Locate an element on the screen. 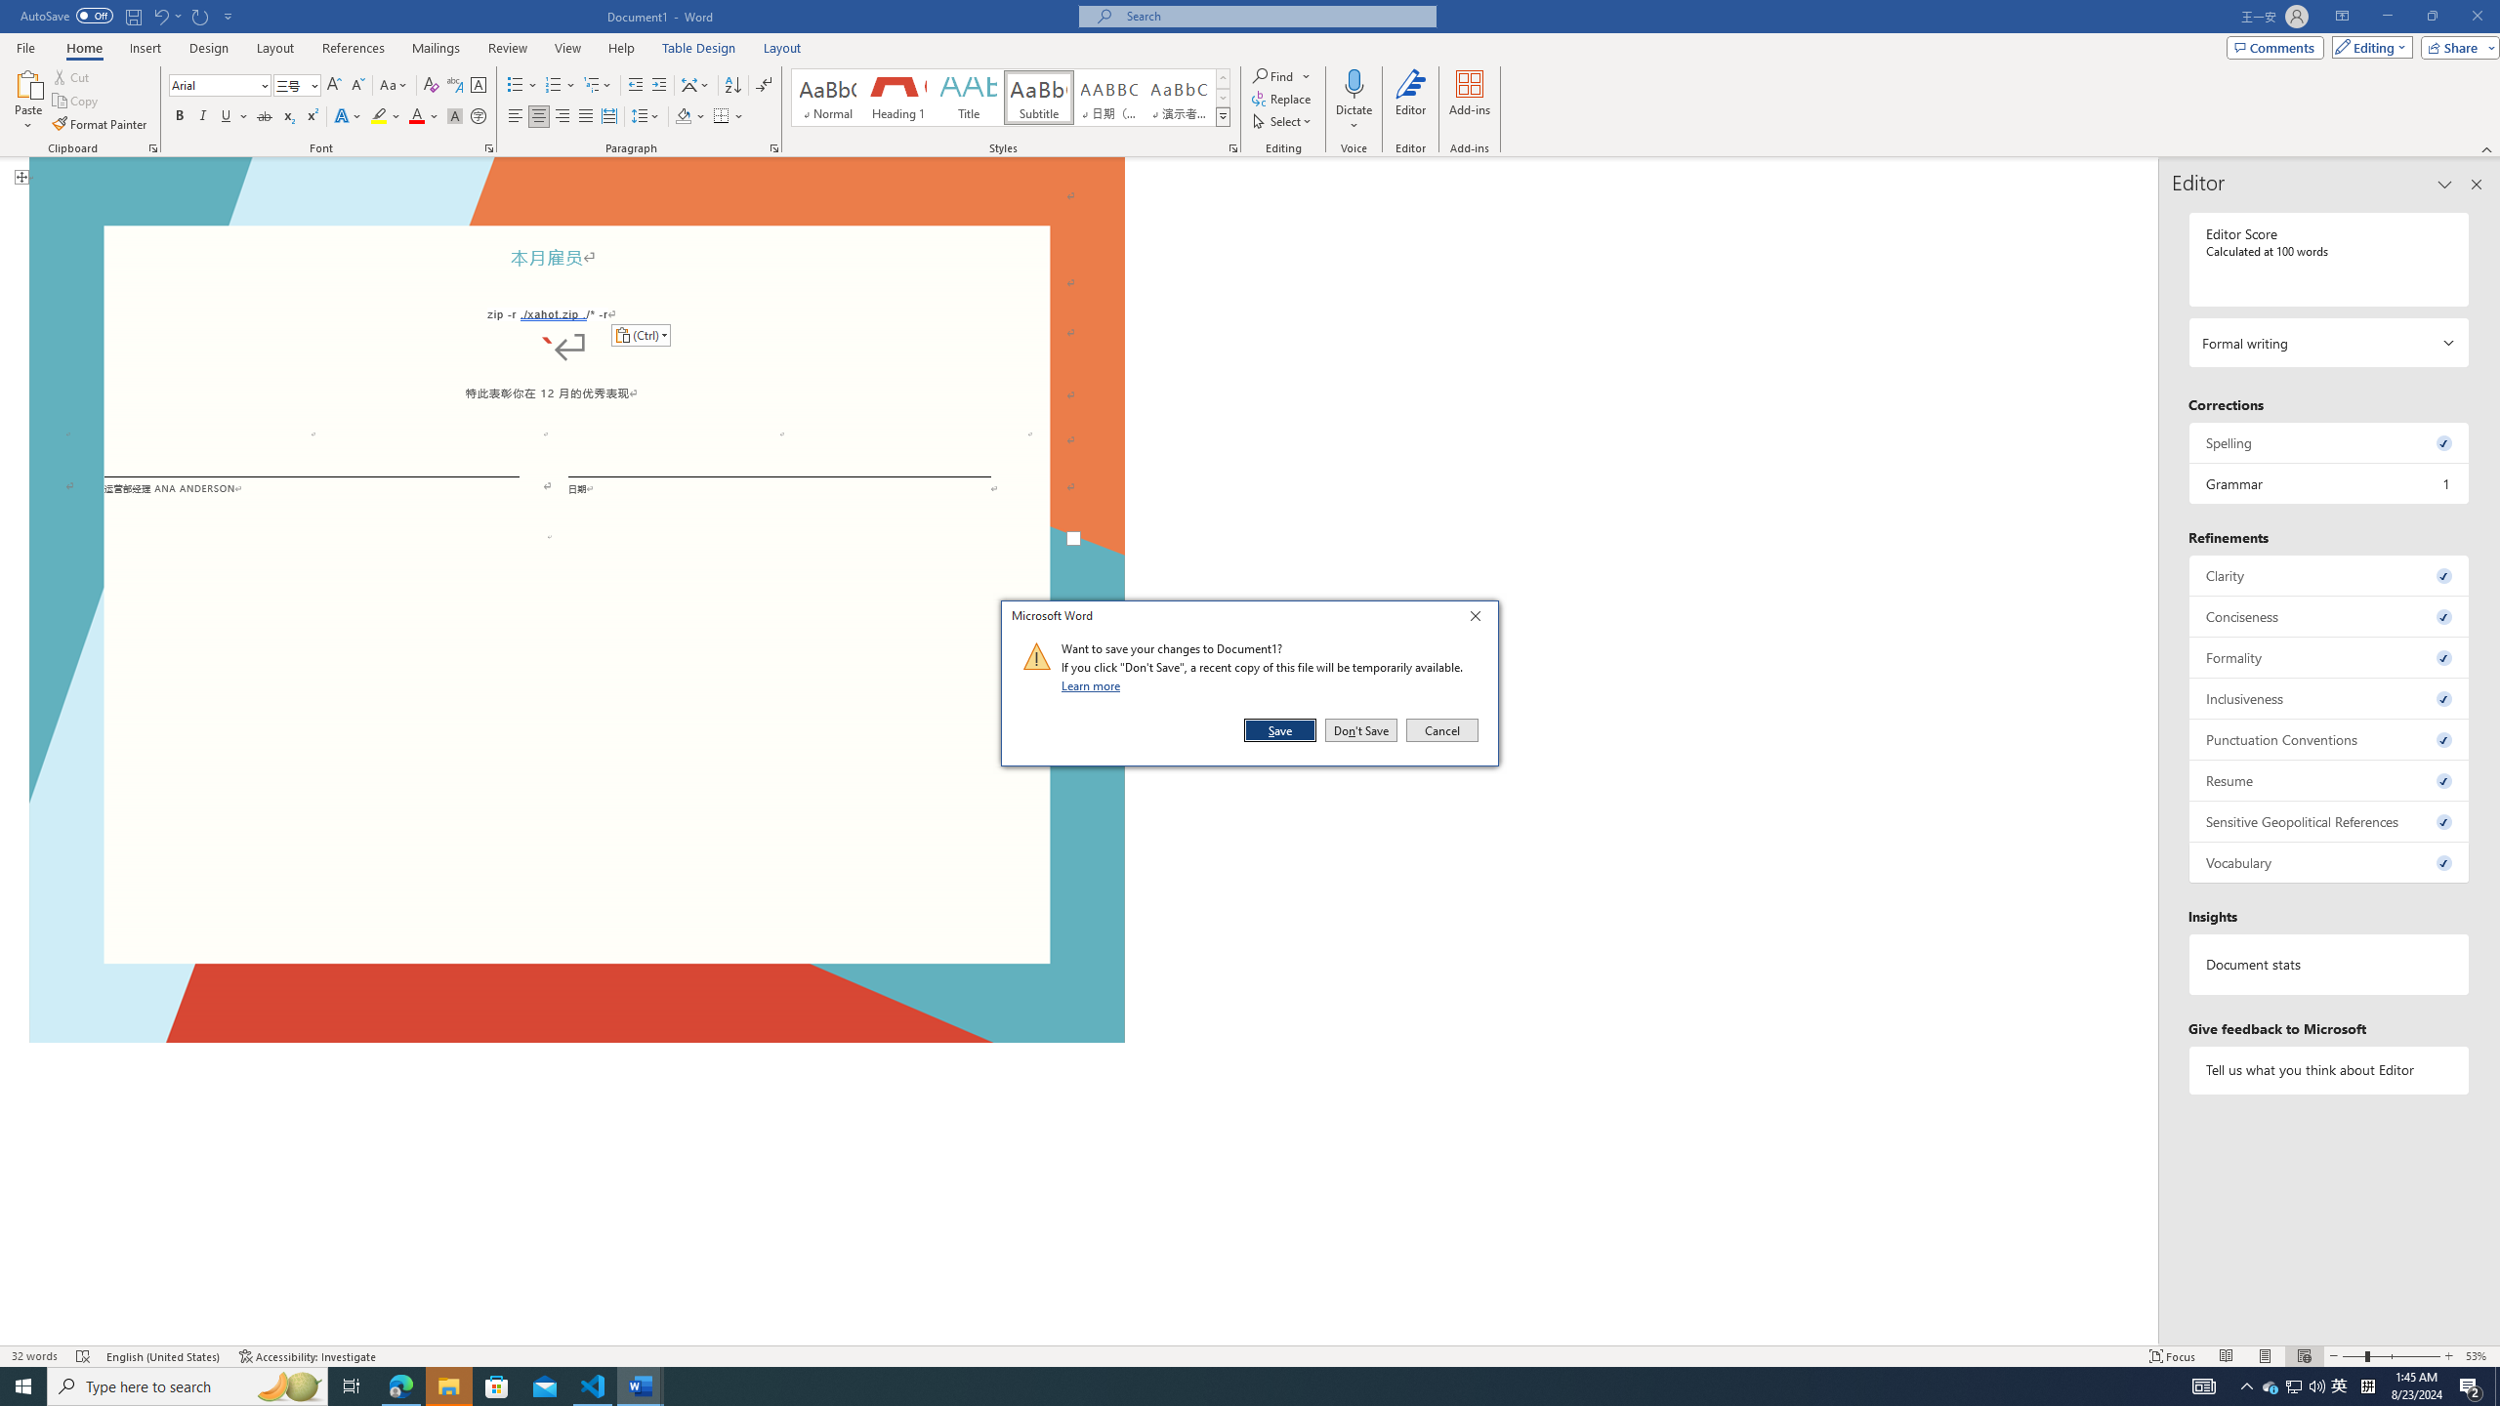 Image resolution: width=2500 pixels, height=1406 pixels. Styles... is located at coordinates (1232, 148).